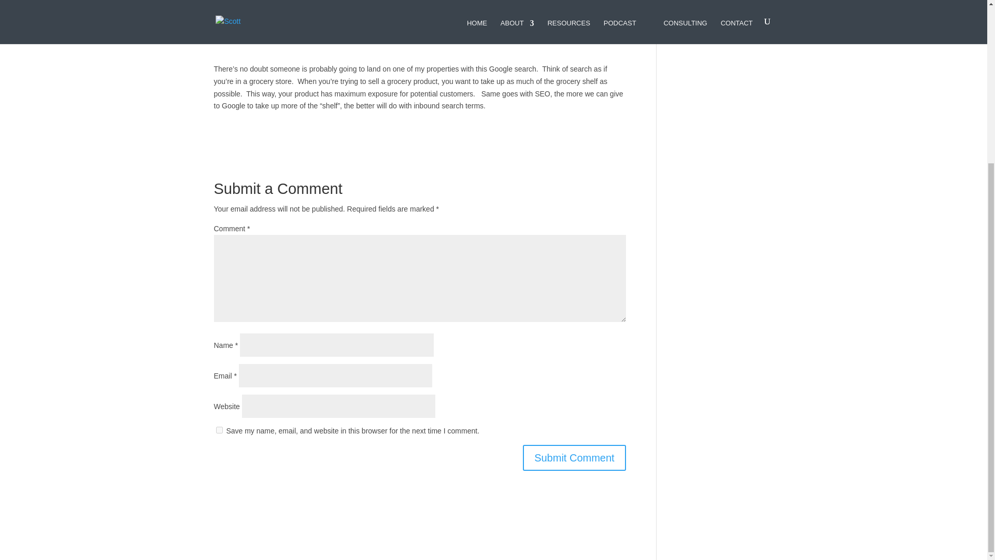 The height and width of the screenshot is (560, 995). Describe the element at coordinates (219, 429) in the screenshot. I see `yes` at that location.